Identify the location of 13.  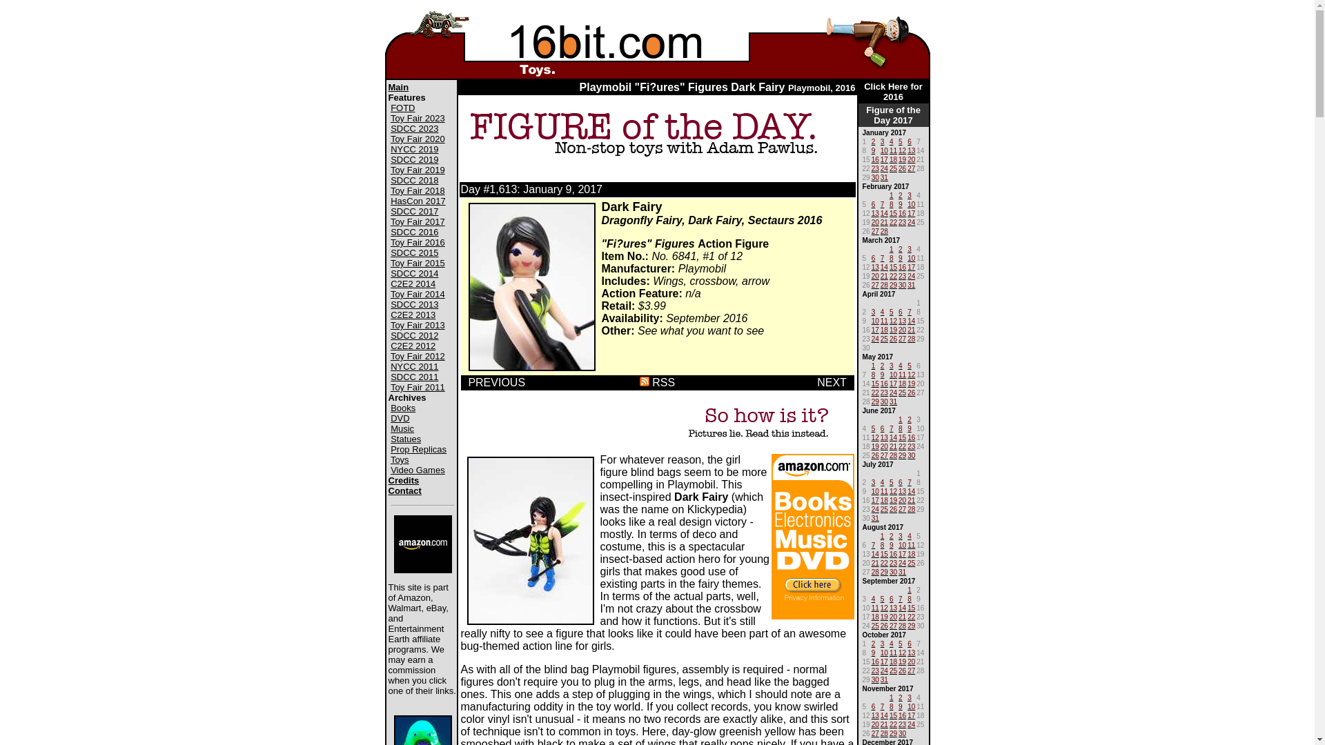
(911, 149).